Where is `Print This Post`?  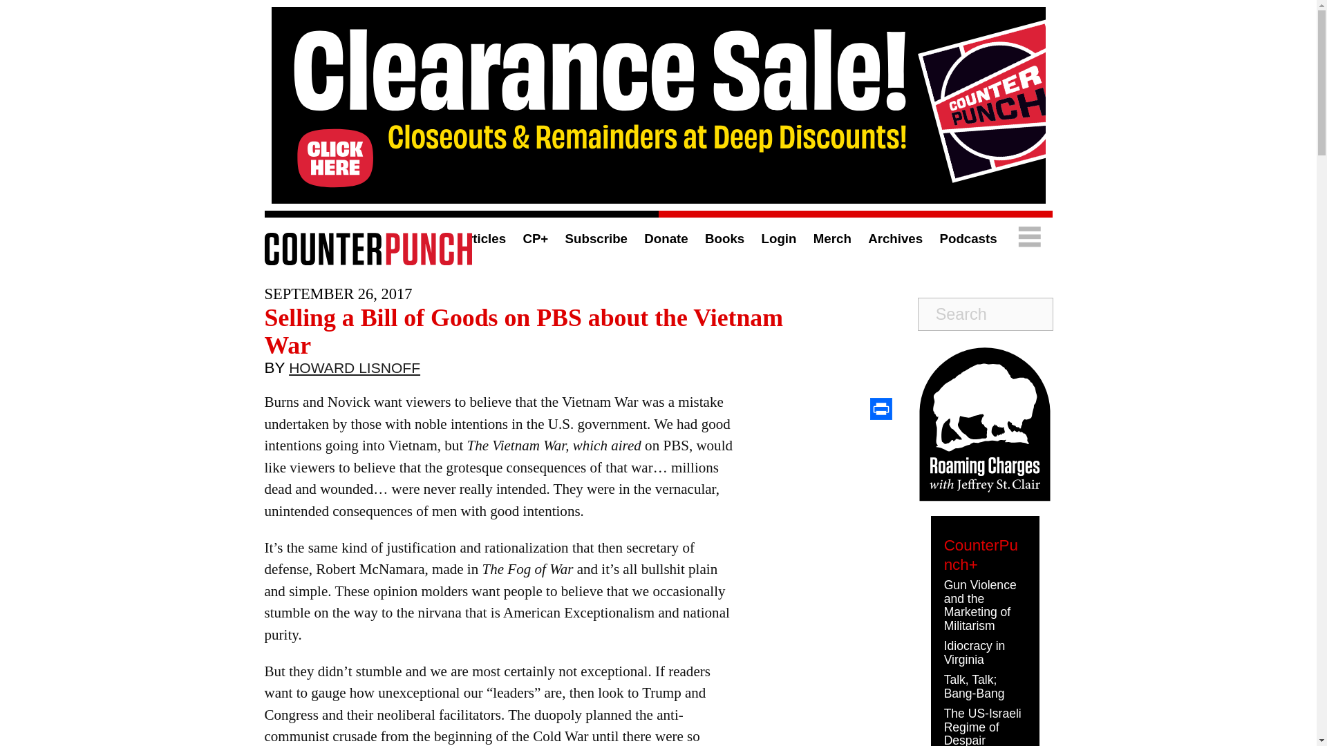 Print This Post is located at coordinates (881, 409).